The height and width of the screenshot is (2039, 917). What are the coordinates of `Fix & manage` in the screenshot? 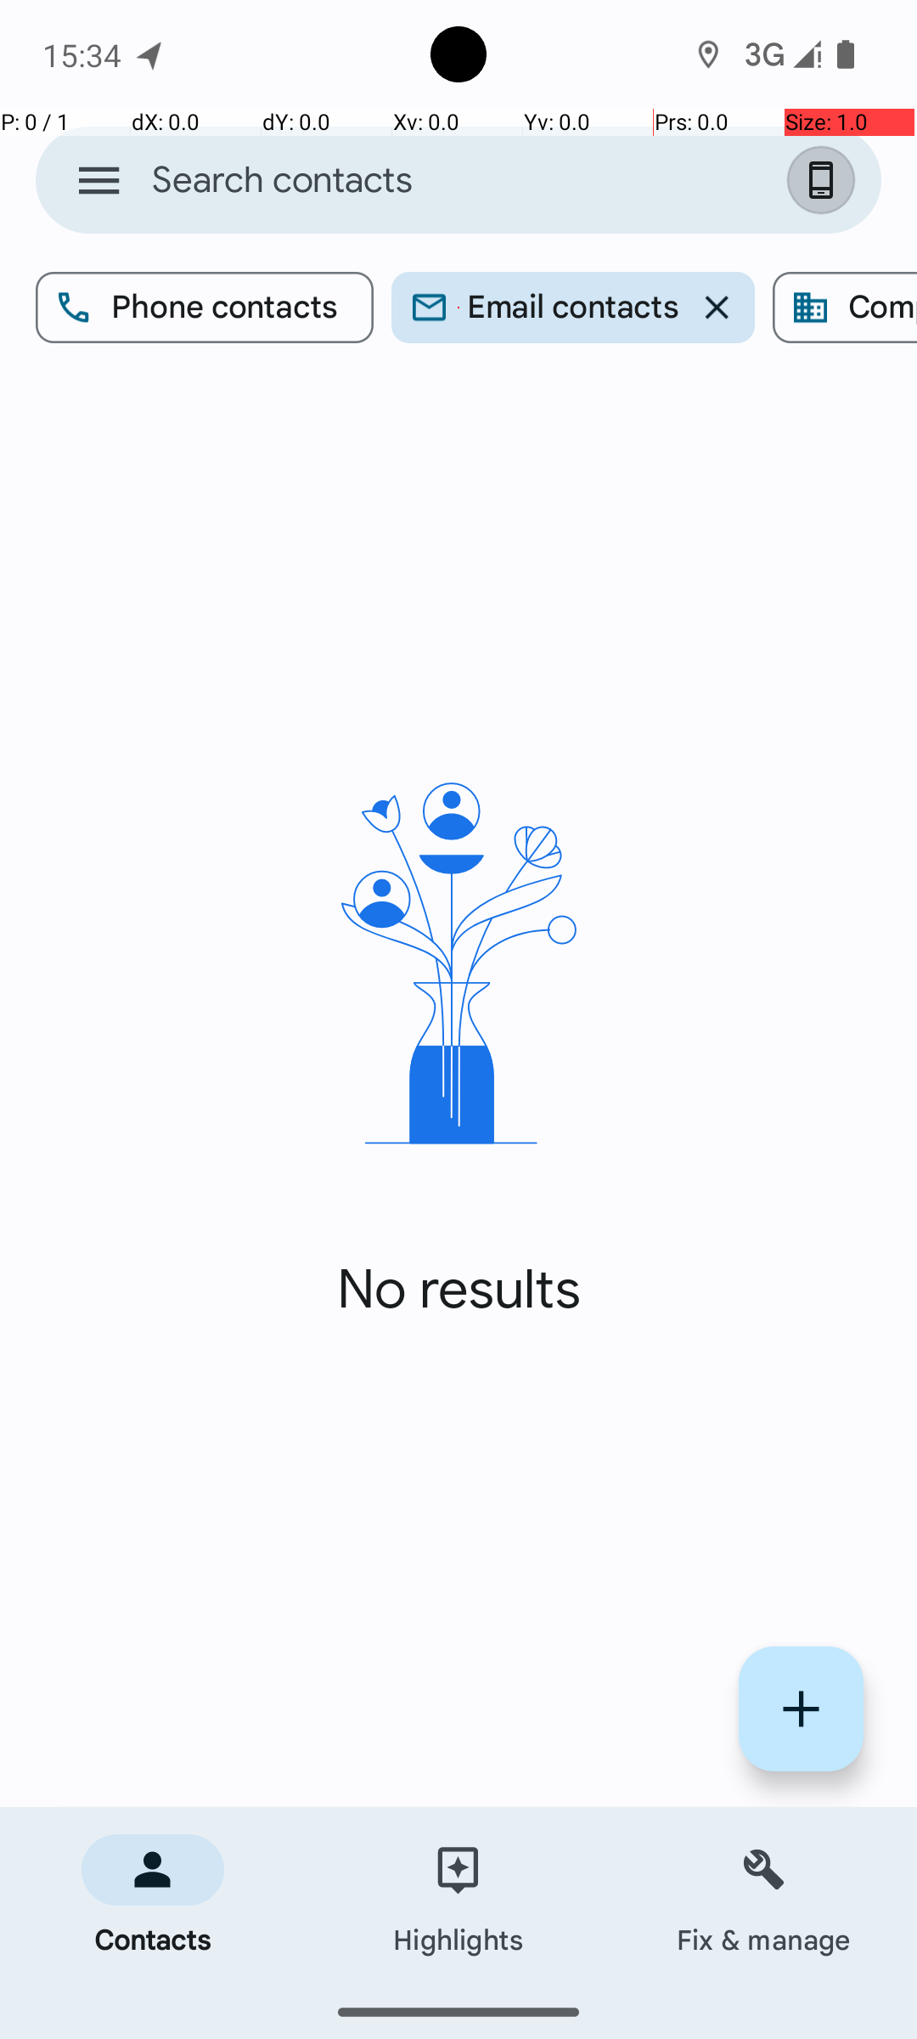 It's located at (764, 1896).